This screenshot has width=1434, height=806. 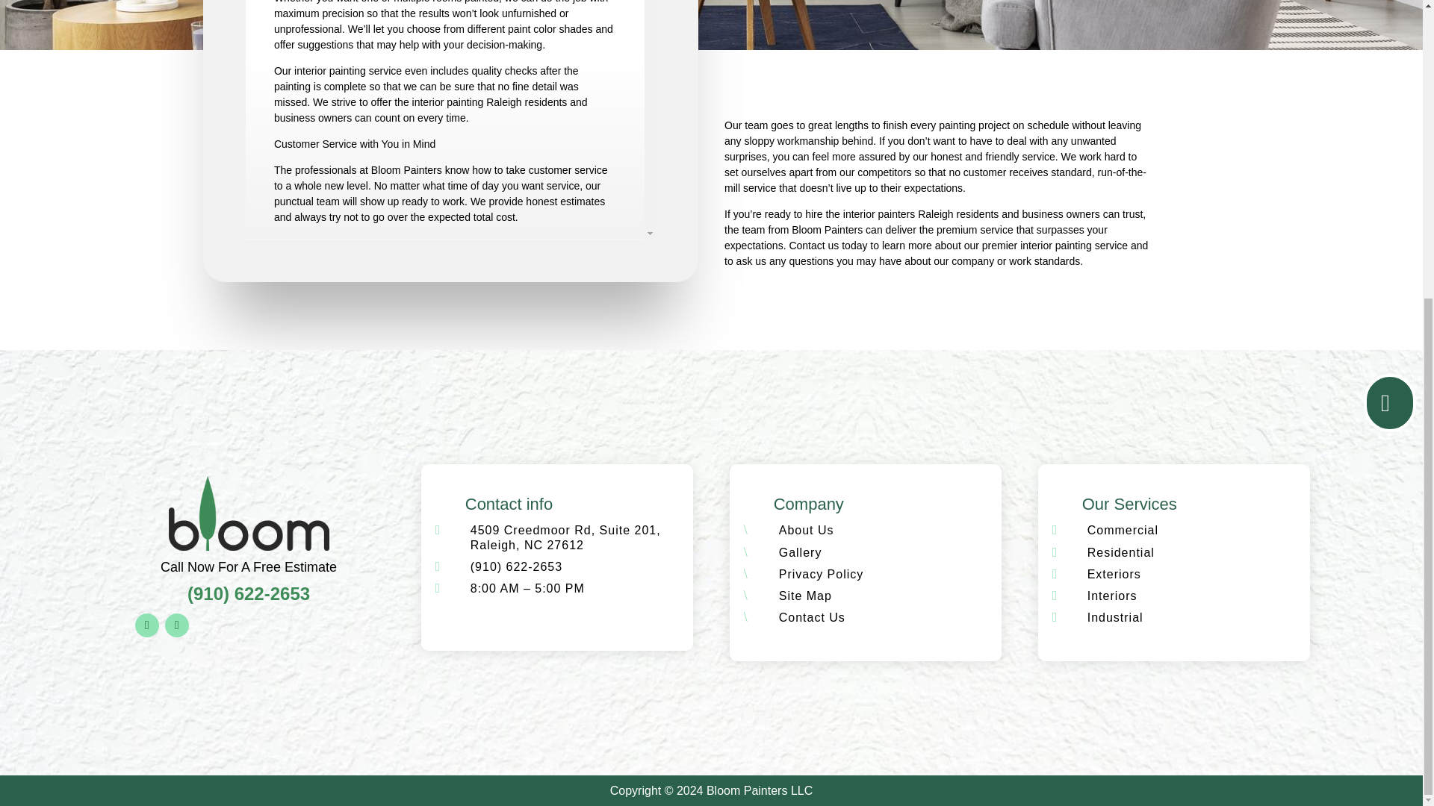 I want to click on Site Map, so click(x=805, y=596).